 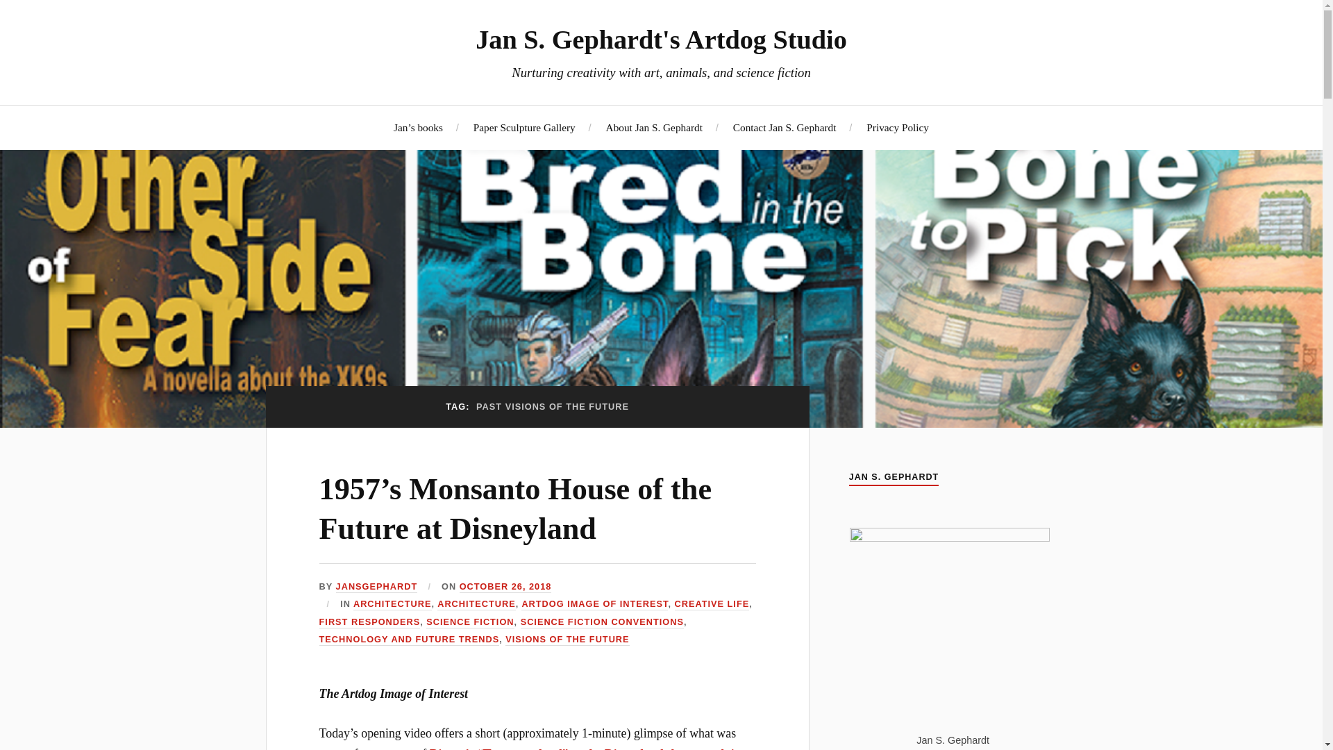 What do you see at coordinates (602, 622) in the screenshot?
I see `SCIENCE FICTION CONVENTIONS` at bounding box center [602, 622].